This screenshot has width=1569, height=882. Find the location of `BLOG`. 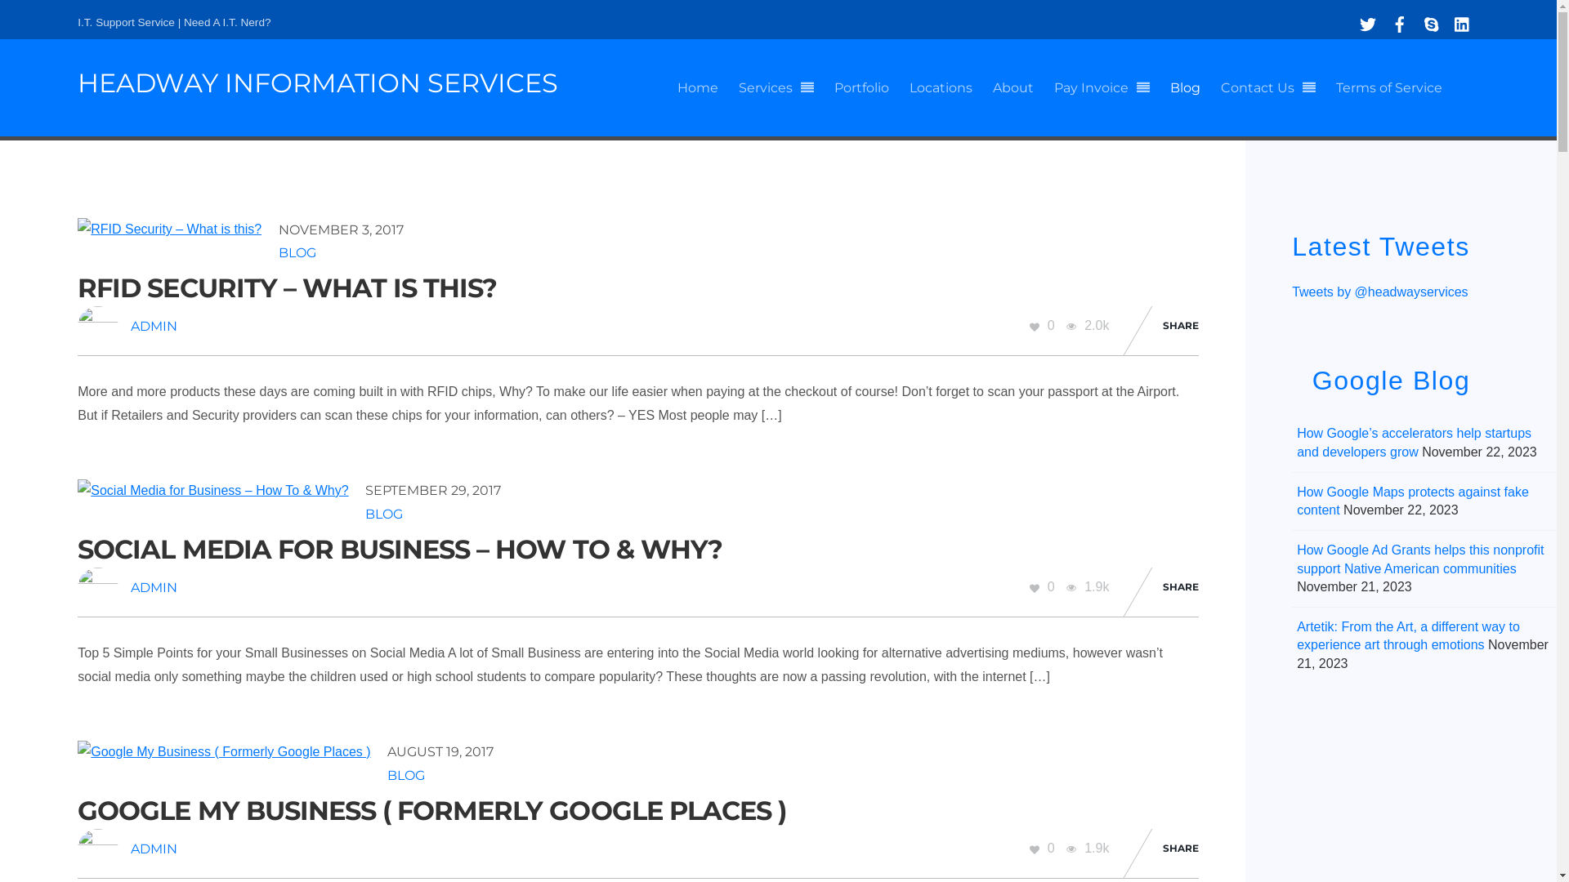

BLOG is located at coordinates (384, 514).